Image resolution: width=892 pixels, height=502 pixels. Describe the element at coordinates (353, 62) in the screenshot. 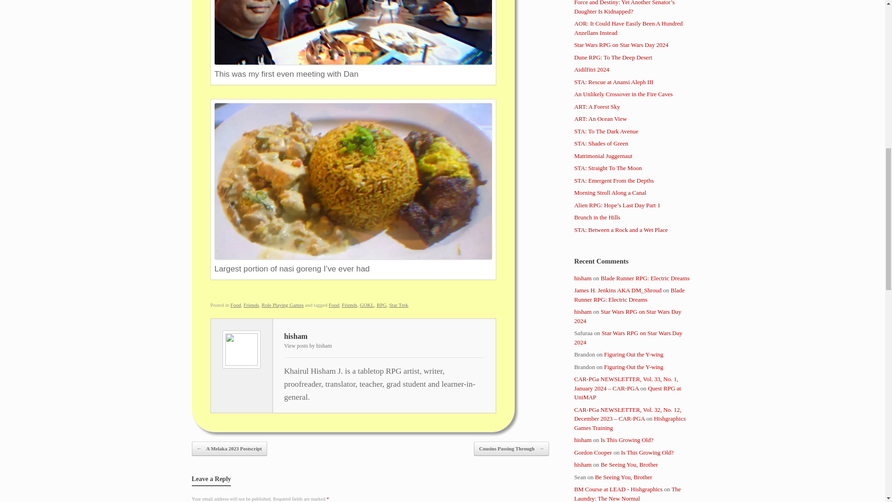

I see `Ivan, Dan and I in PJ` at that location.